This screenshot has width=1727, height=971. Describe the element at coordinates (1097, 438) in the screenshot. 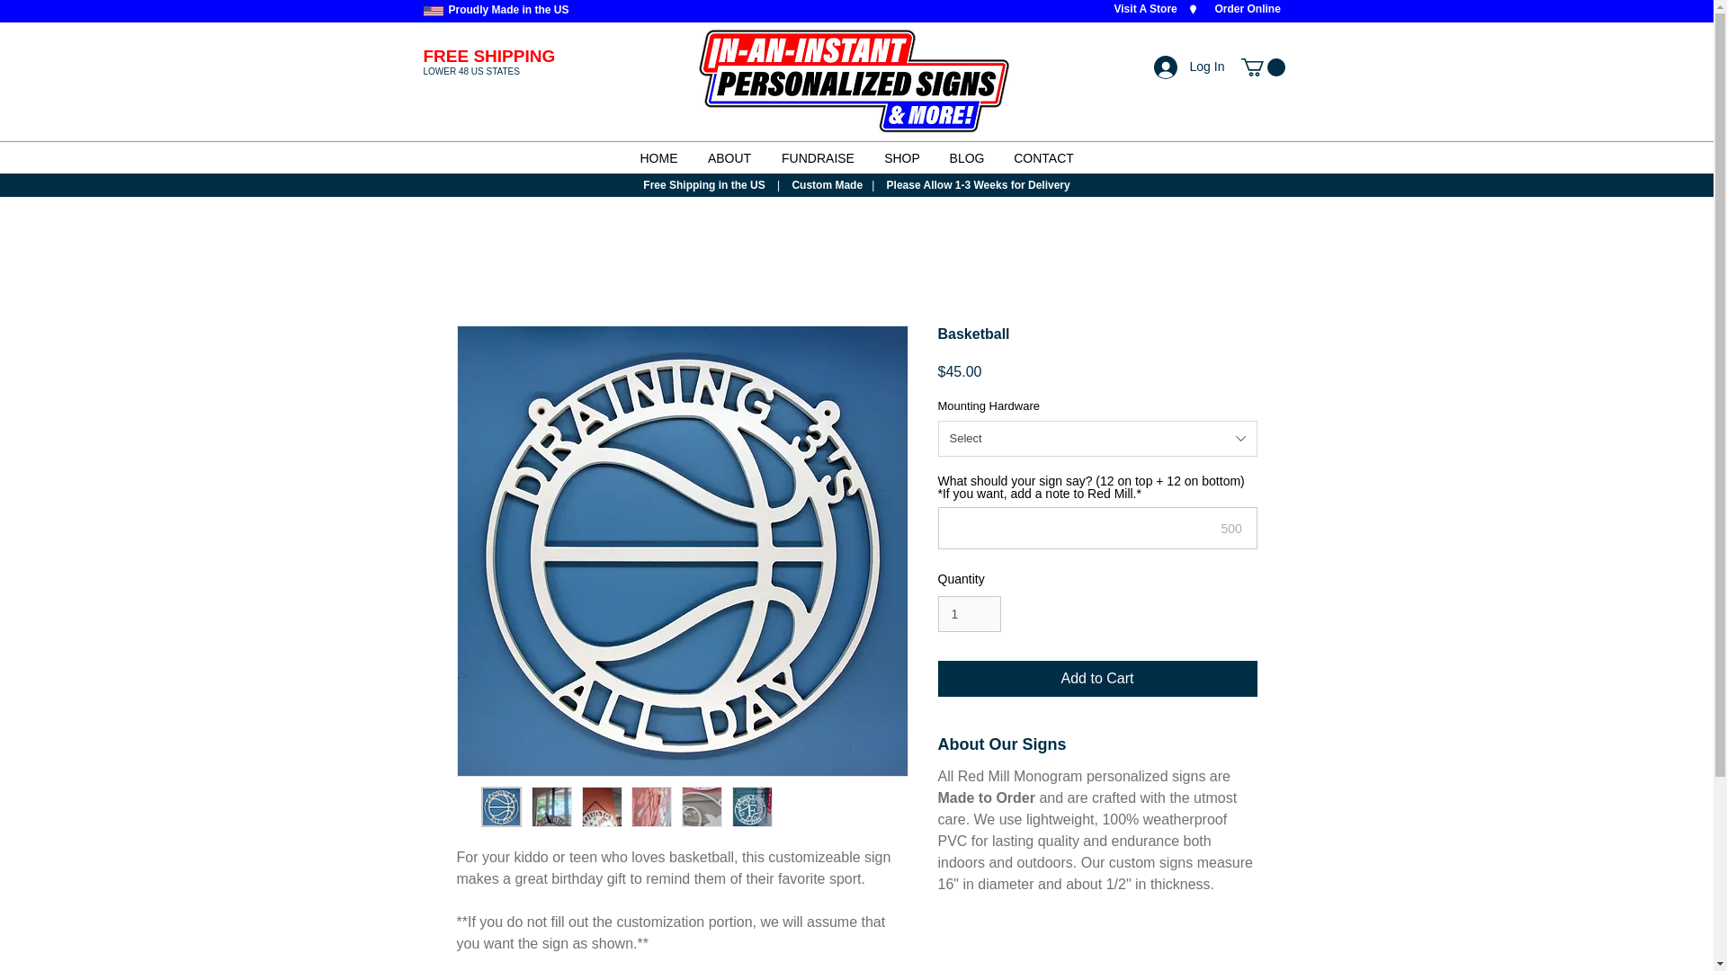

I see `Select` at that location.